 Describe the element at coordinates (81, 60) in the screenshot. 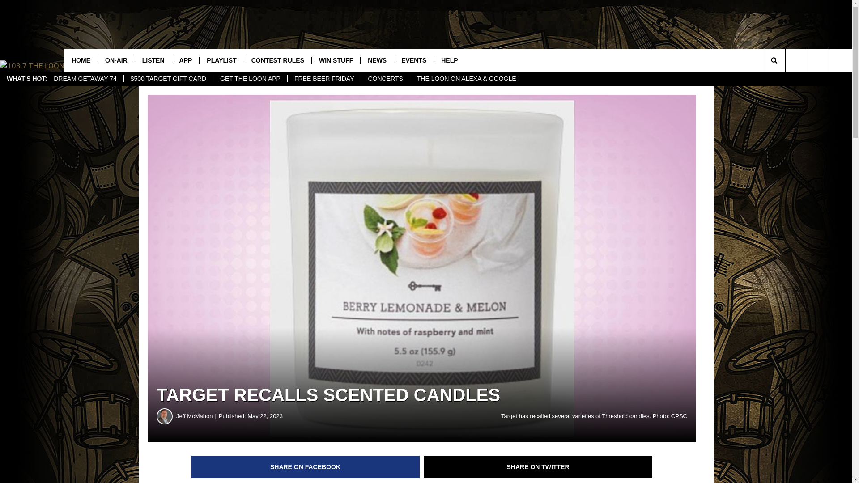

I see `HOME` at that location.